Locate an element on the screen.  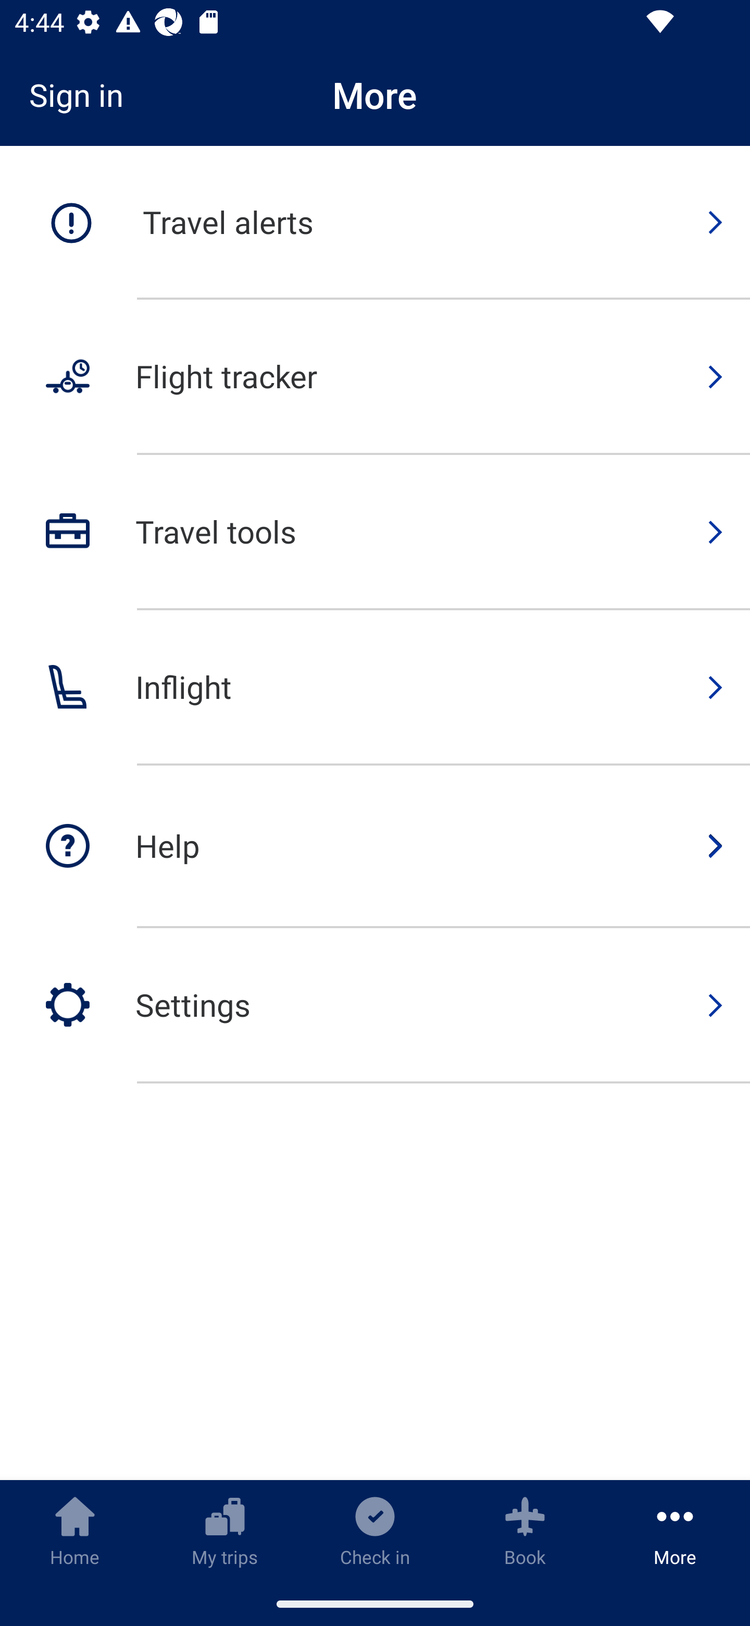
Settings is located at coordinates (375, 1005).